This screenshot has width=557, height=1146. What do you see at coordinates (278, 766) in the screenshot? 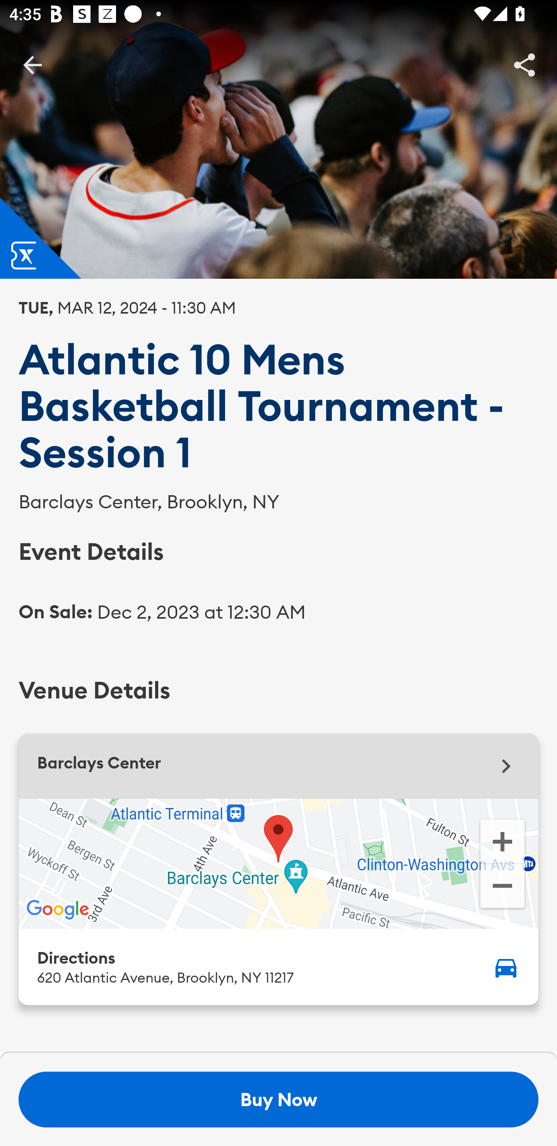
I see `Barclays Center` at bounding box center [278, 766].